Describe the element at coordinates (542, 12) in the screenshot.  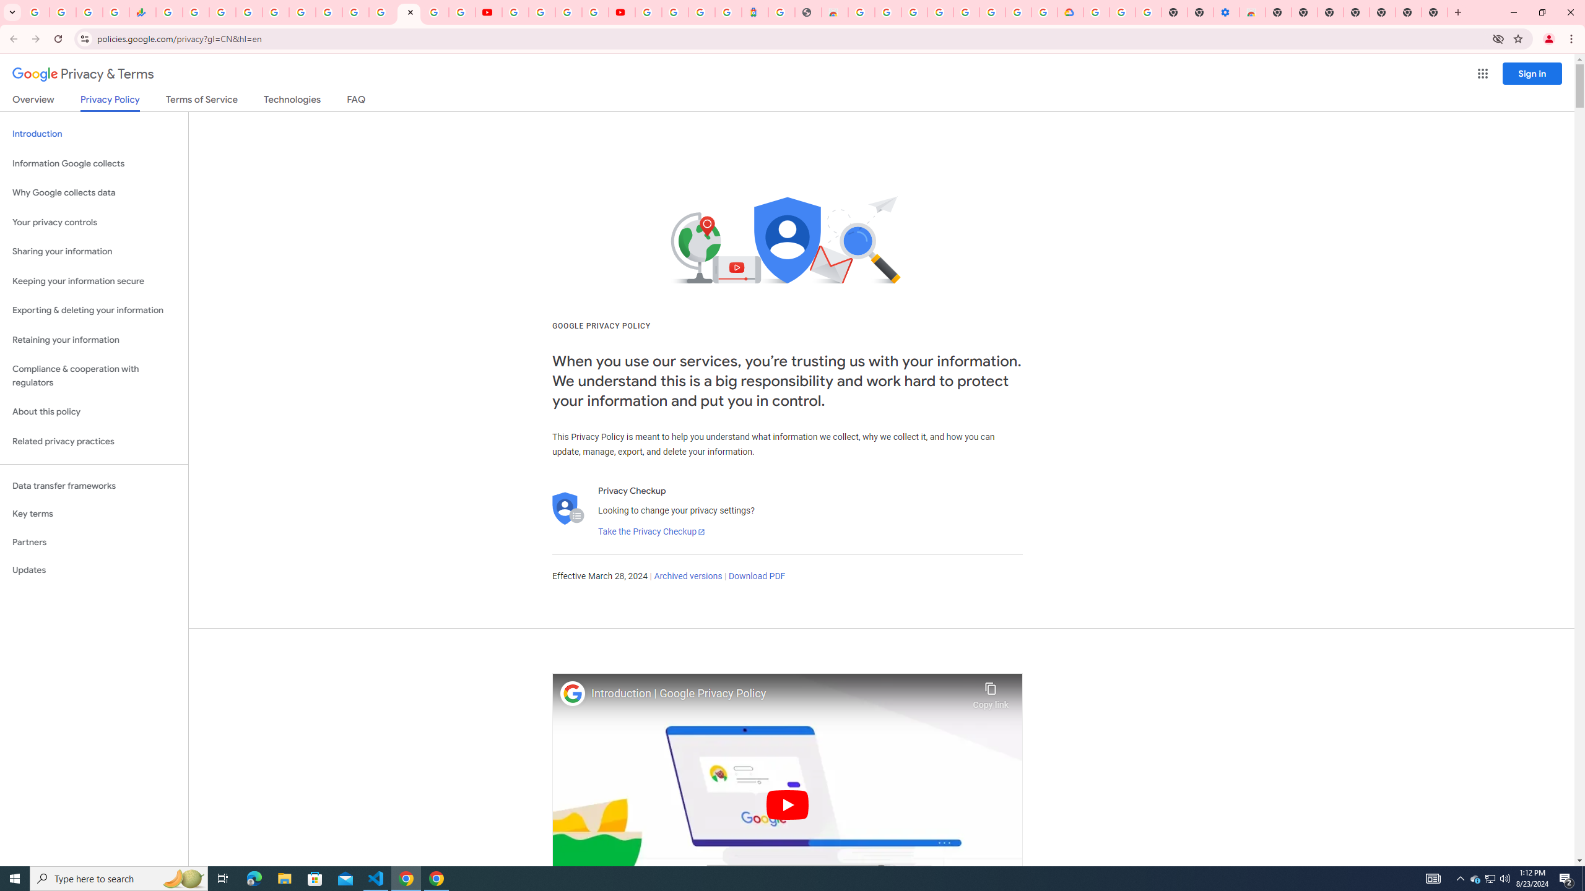
I see `Google Account Help` at that location.